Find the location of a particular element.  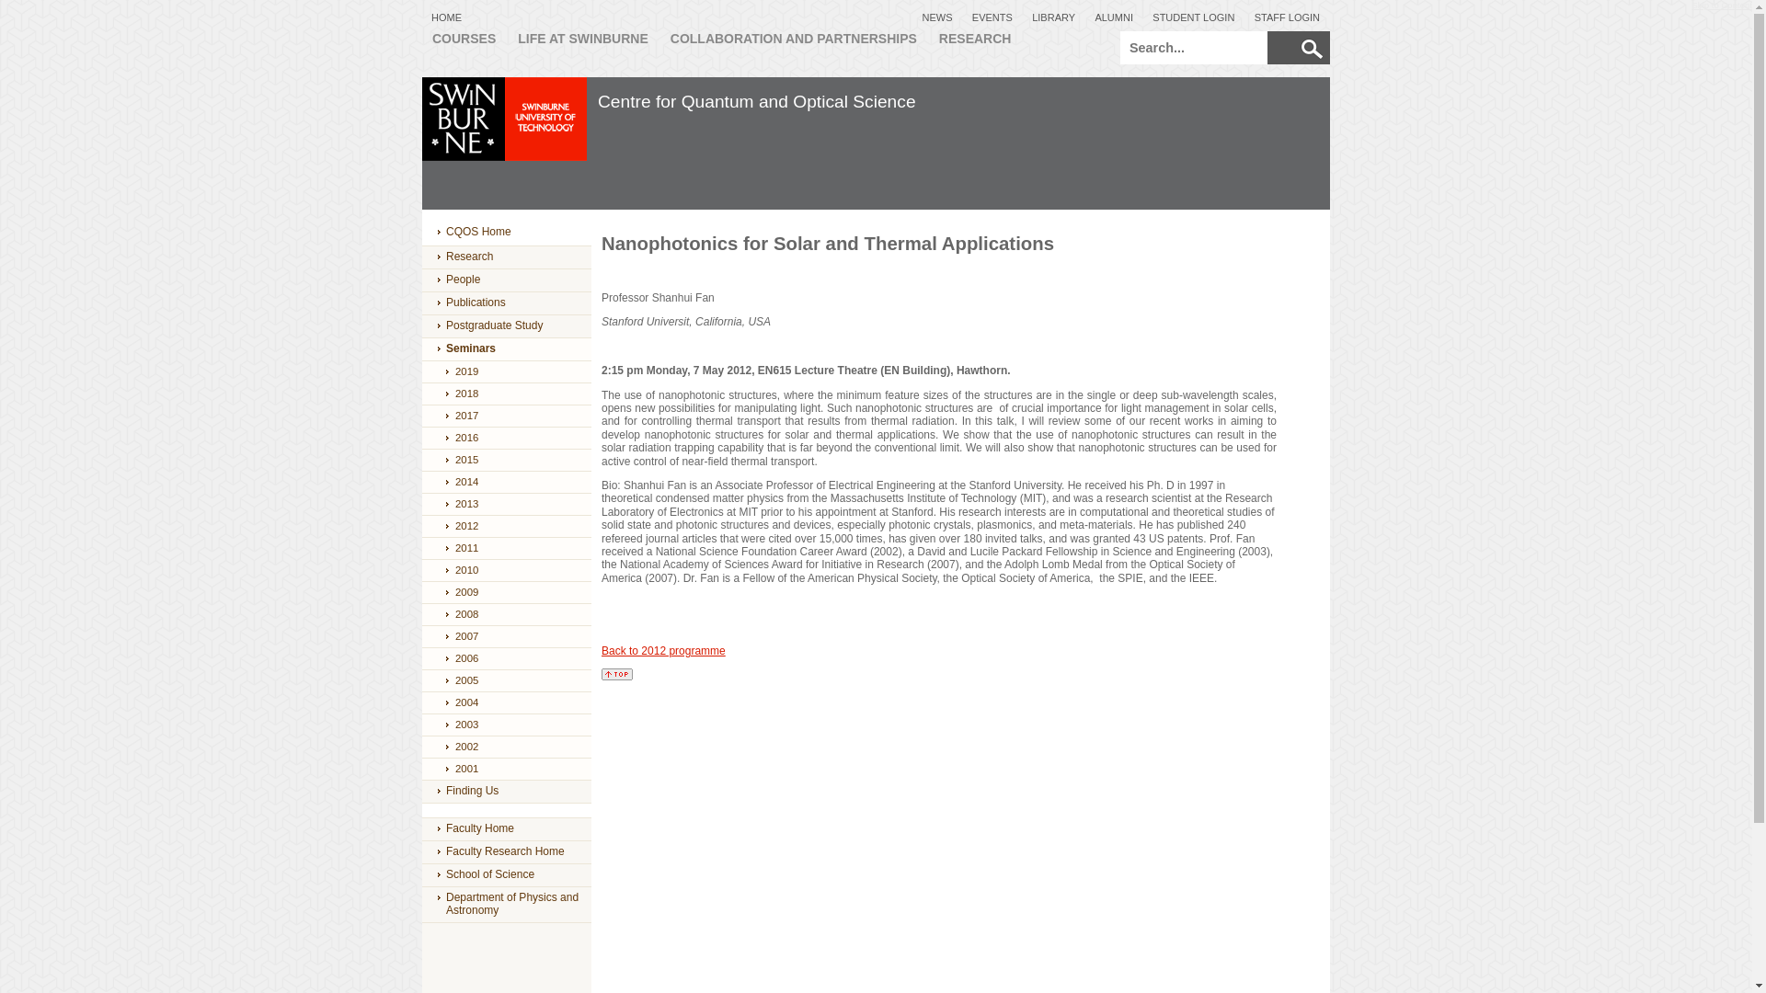

RESEARCH is located at coordinates (975, 50).